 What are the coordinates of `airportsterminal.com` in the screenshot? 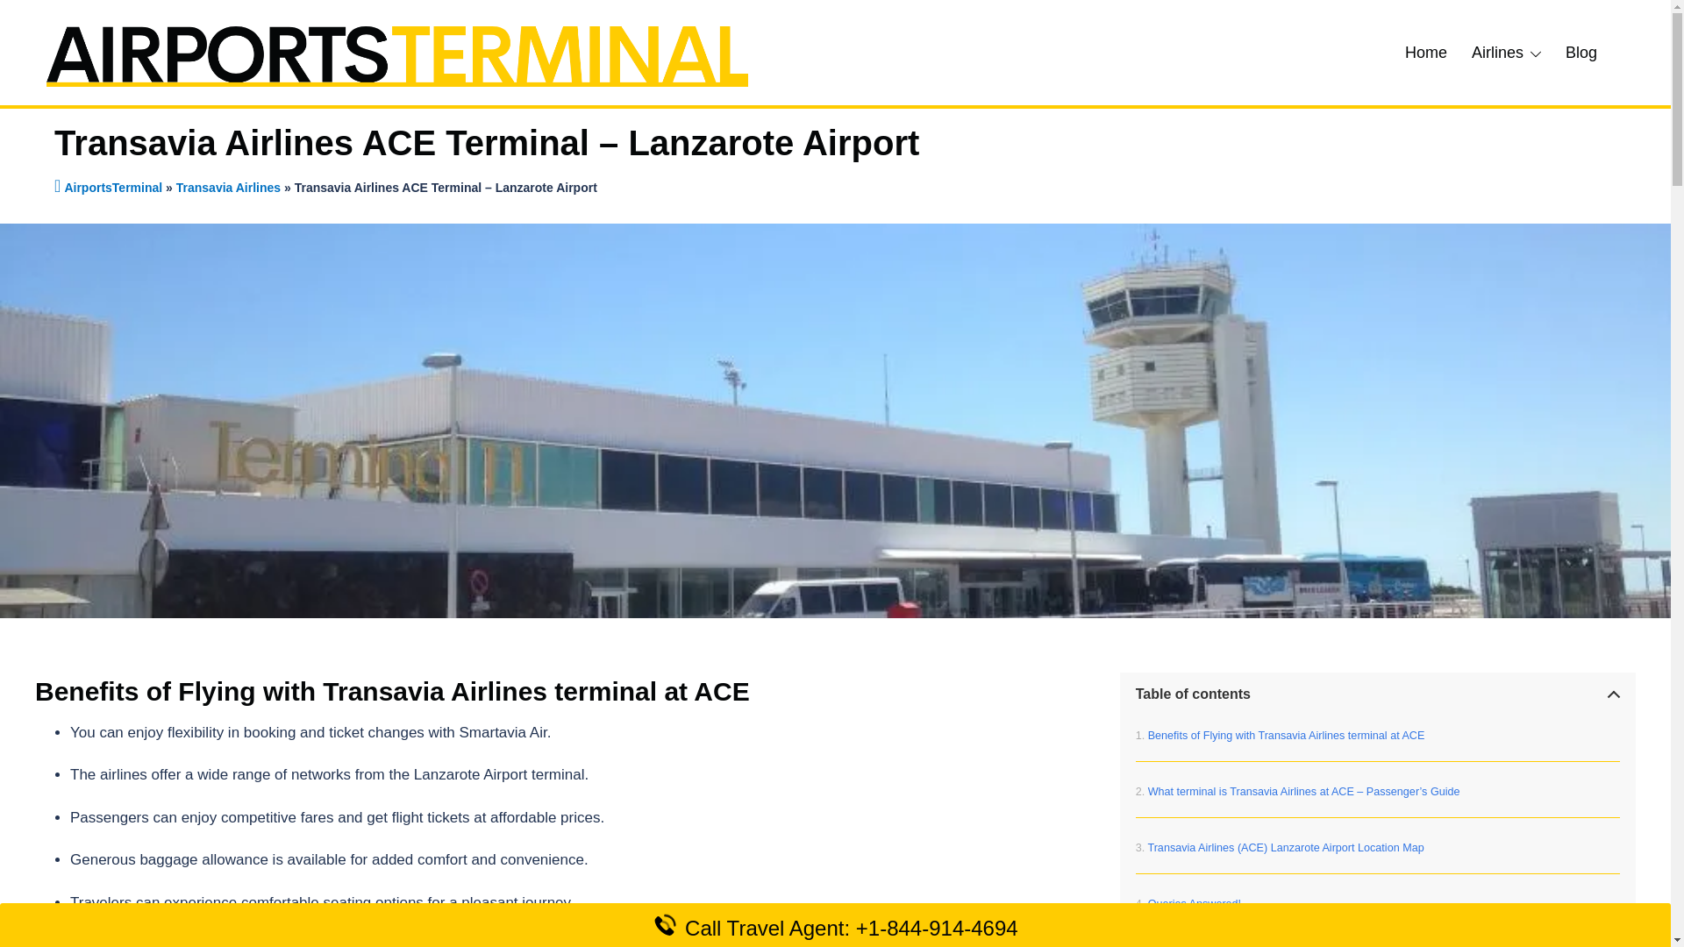 It's located at (396, 51).